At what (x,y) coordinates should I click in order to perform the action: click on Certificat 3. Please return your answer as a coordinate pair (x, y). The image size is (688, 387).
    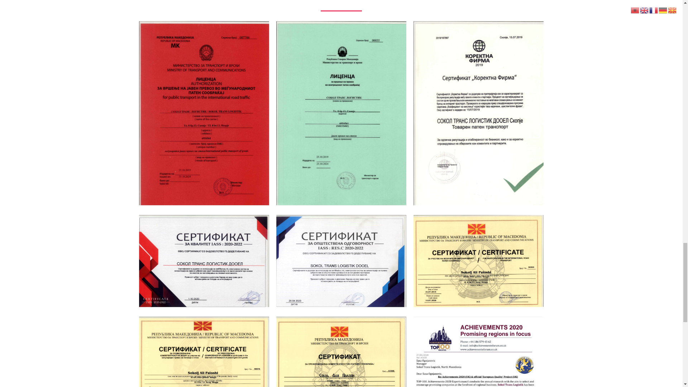
    Looking at the image, I should click on (478, 261).